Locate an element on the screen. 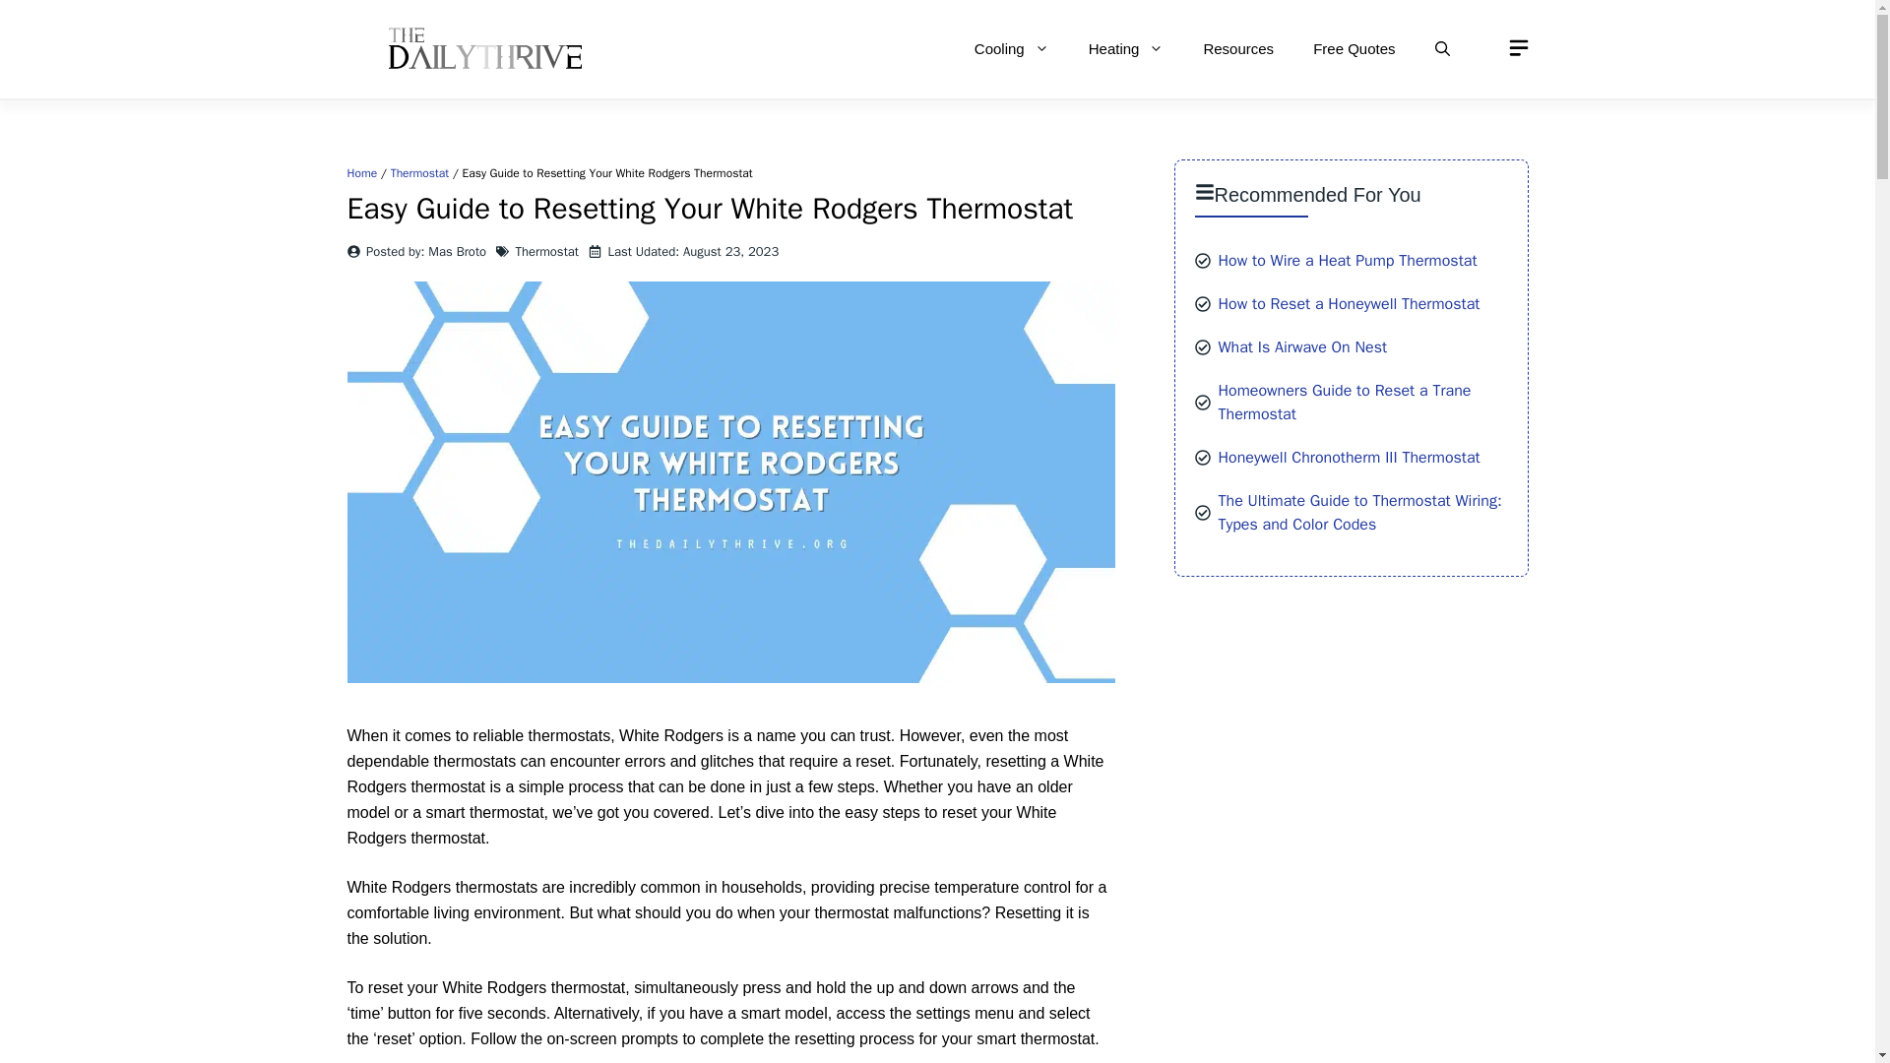 The width and height of the screenshot is (1890, 1063). Thermostat is located at coordinates (419, 173).